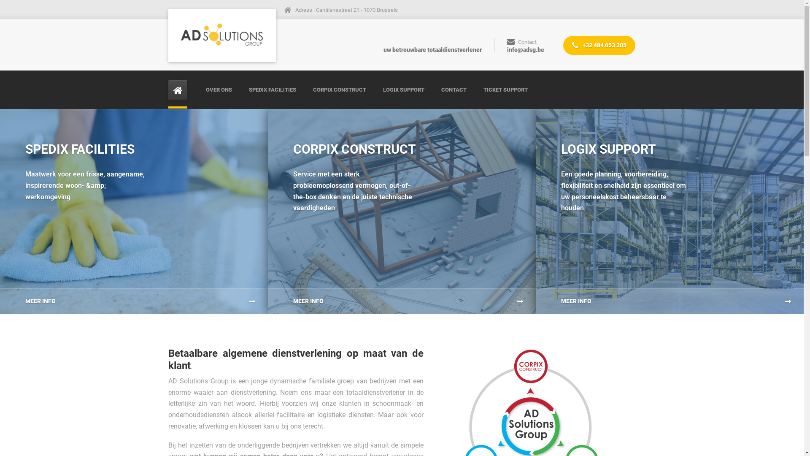 This screenshot has height=456, width=810. I want to click on MEER INFO, so click(670, 301).